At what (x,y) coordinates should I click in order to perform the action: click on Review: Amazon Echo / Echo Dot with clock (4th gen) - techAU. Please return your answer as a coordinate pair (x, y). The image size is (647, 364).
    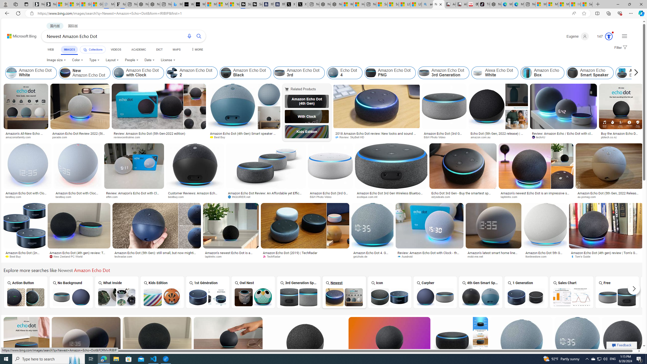
    Looking at the image, I should click on (563, 135).